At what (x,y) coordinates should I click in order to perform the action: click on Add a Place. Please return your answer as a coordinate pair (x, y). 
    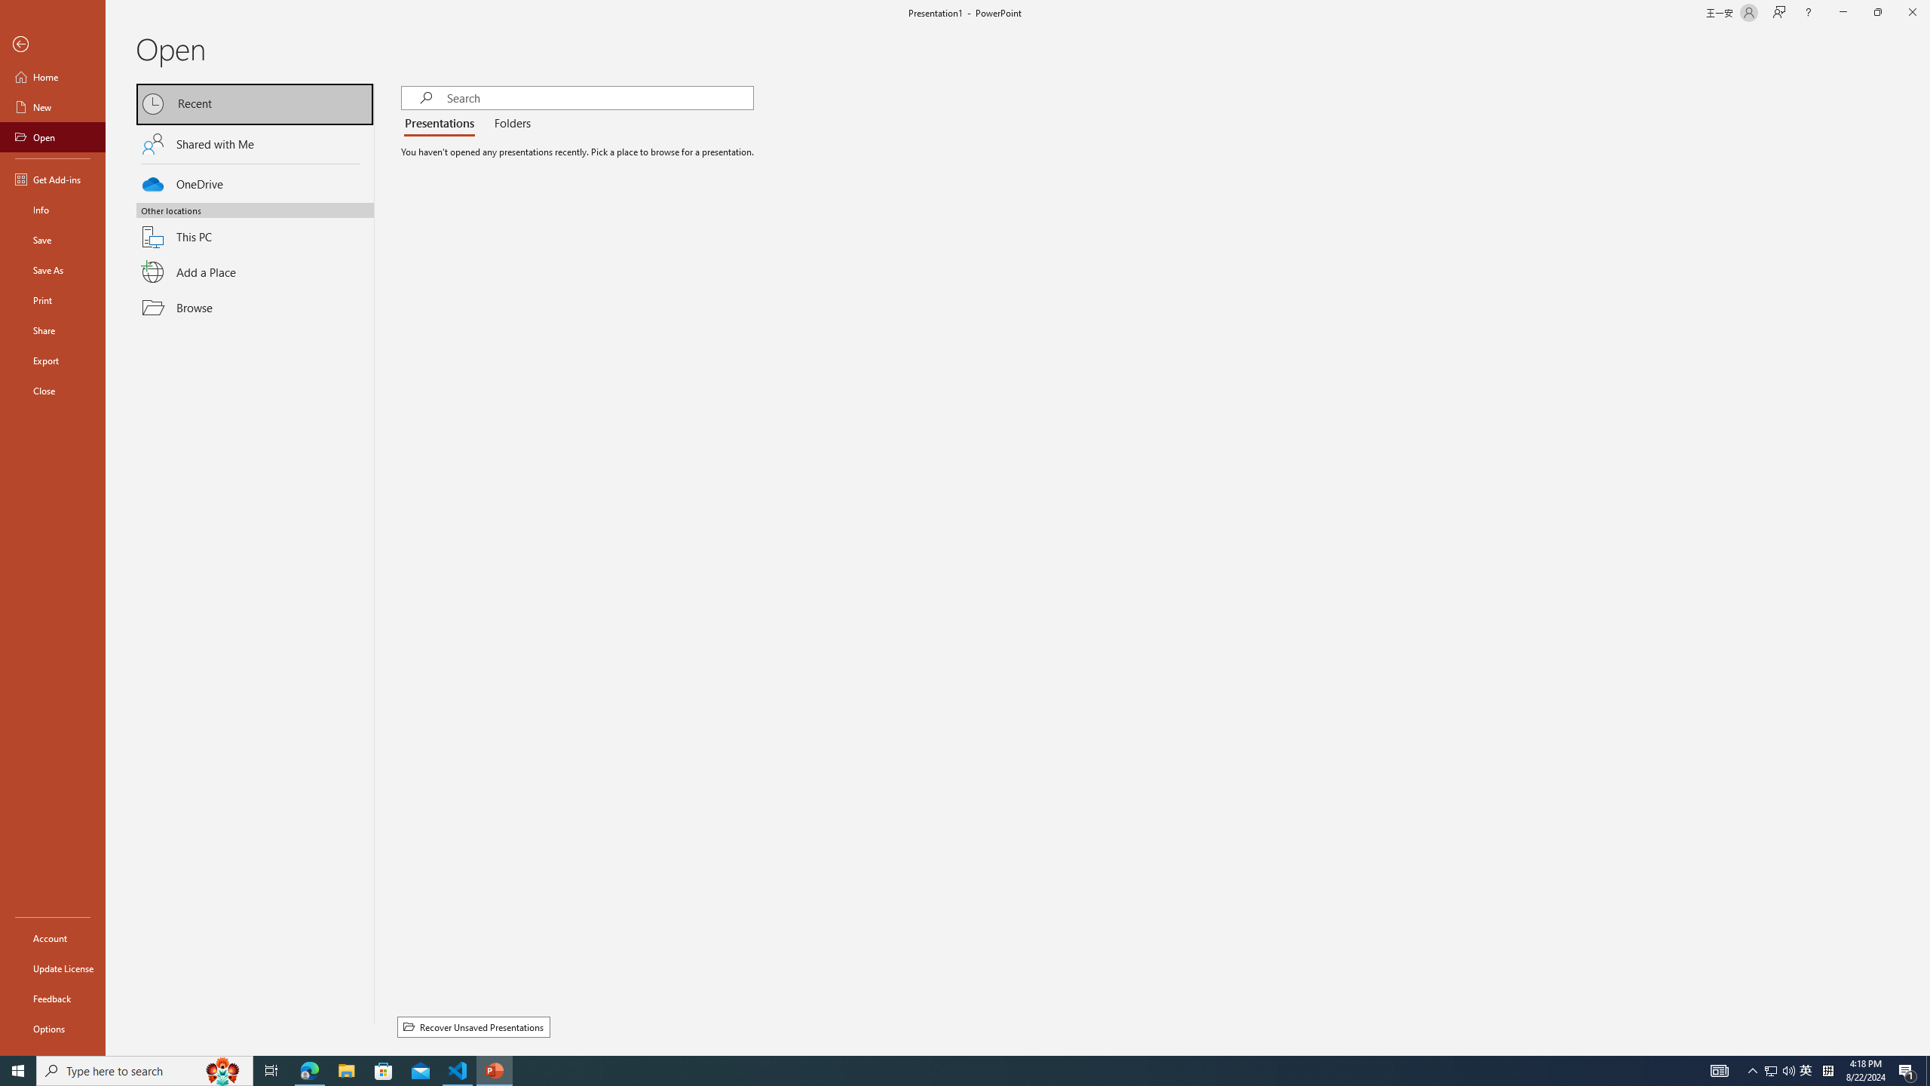
    Looking at the image, I should click on (255, 271).